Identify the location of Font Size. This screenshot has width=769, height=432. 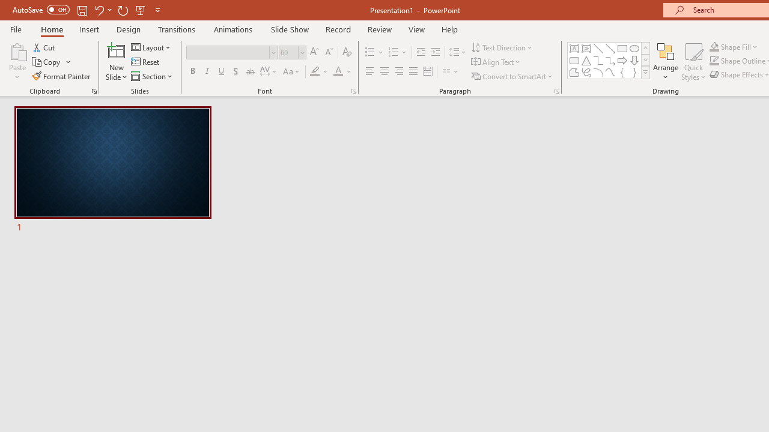
(288, 52).